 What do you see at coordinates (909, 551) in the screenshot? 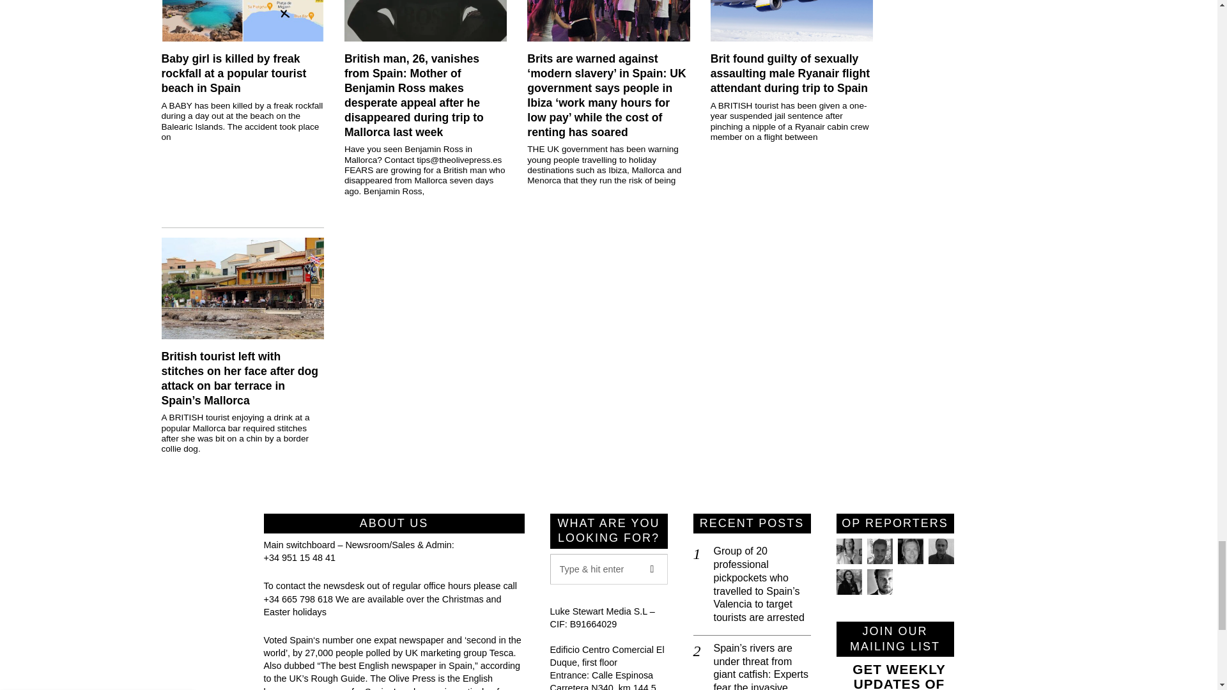
I see `Alex Trelinski` at bounding box center [909, 551].